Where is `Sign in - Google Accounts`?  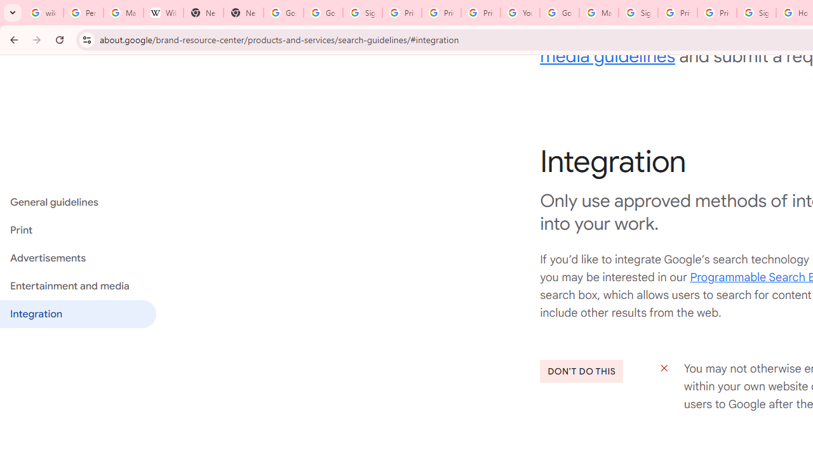 Sign in - Google Accounts is located at coordinates (756, 13).